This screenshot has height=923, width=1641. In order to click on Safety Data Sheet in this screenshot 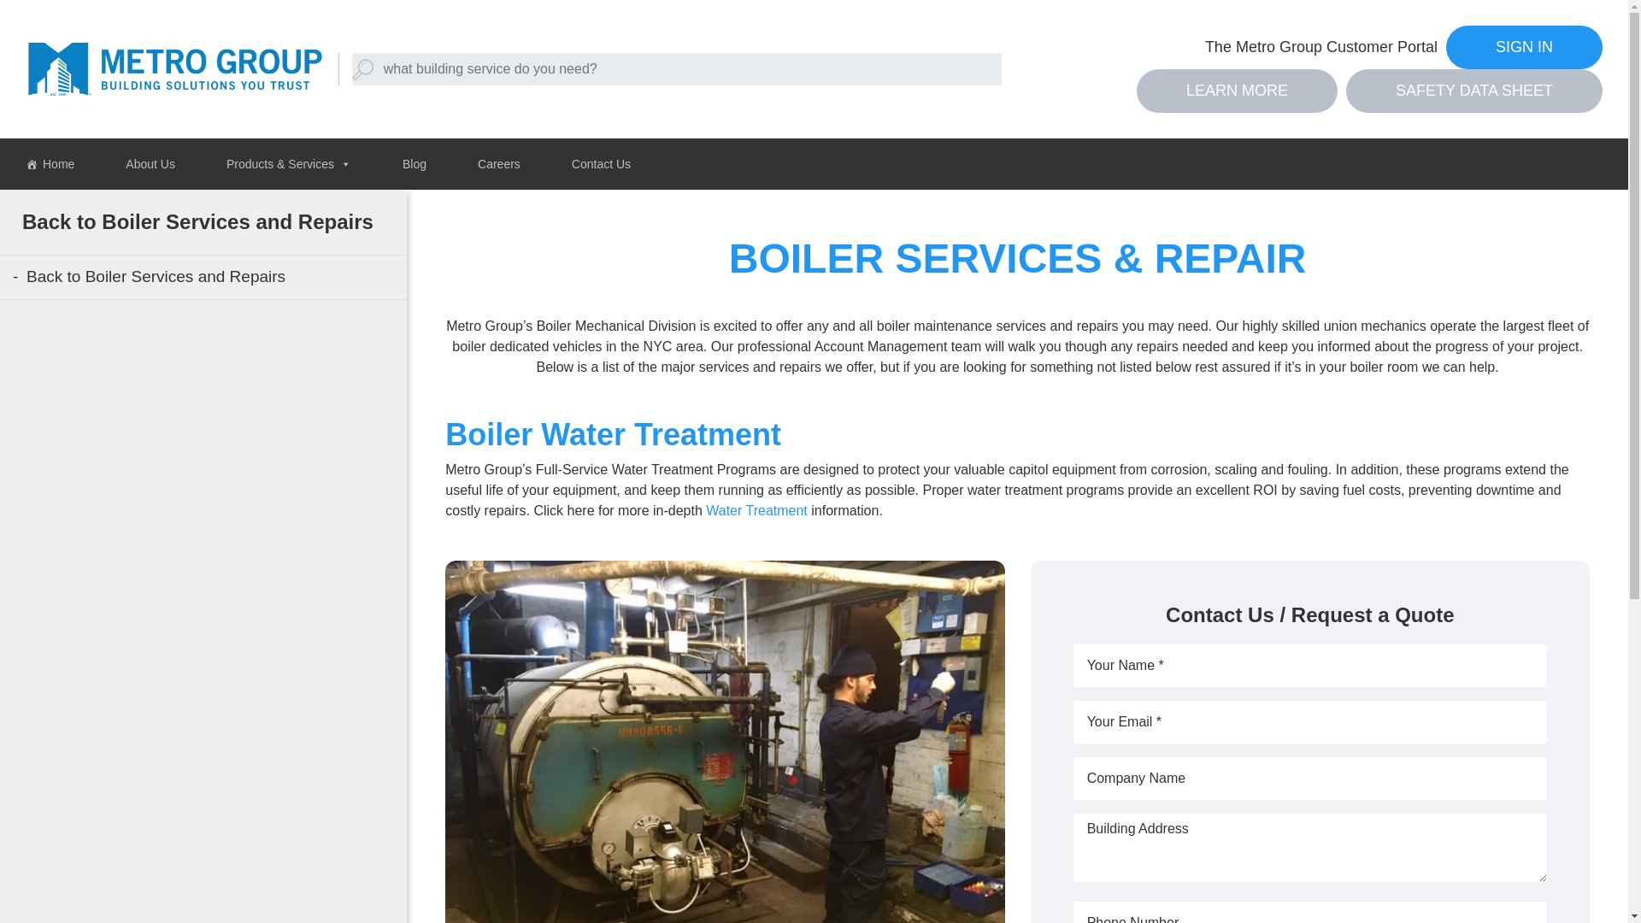, I will do `click(1473, 91)`.